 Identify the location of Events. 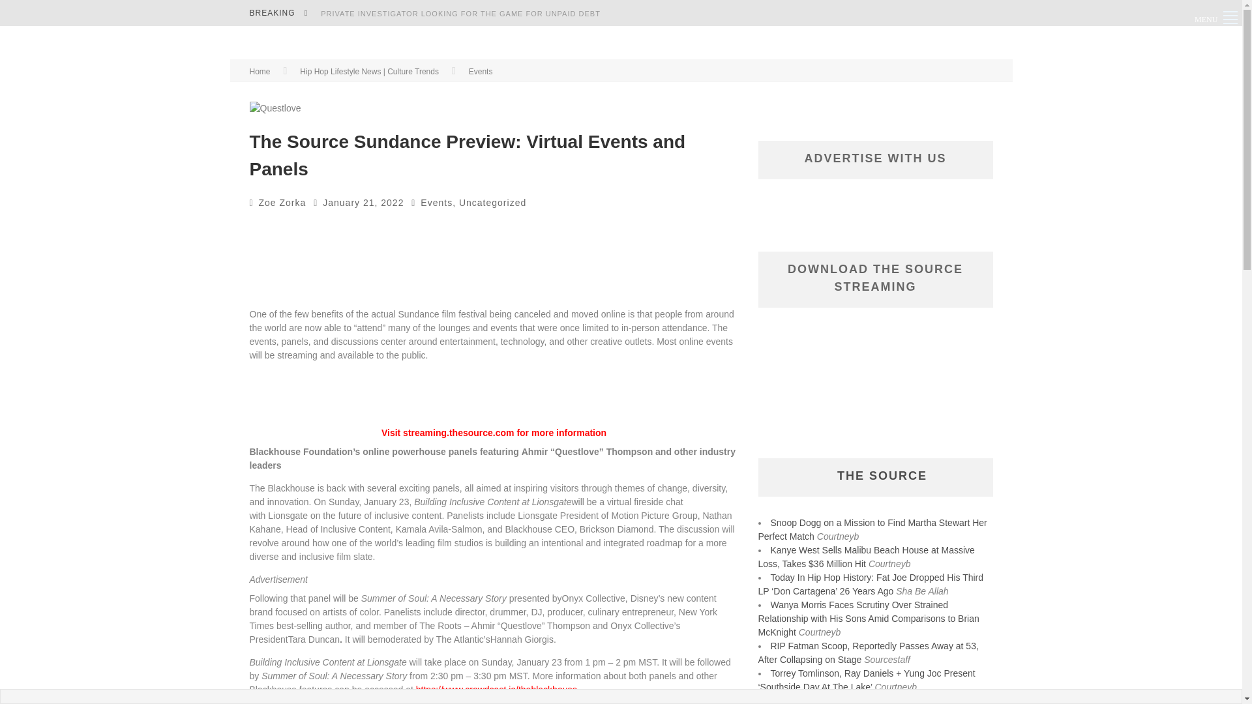
(481, 71).